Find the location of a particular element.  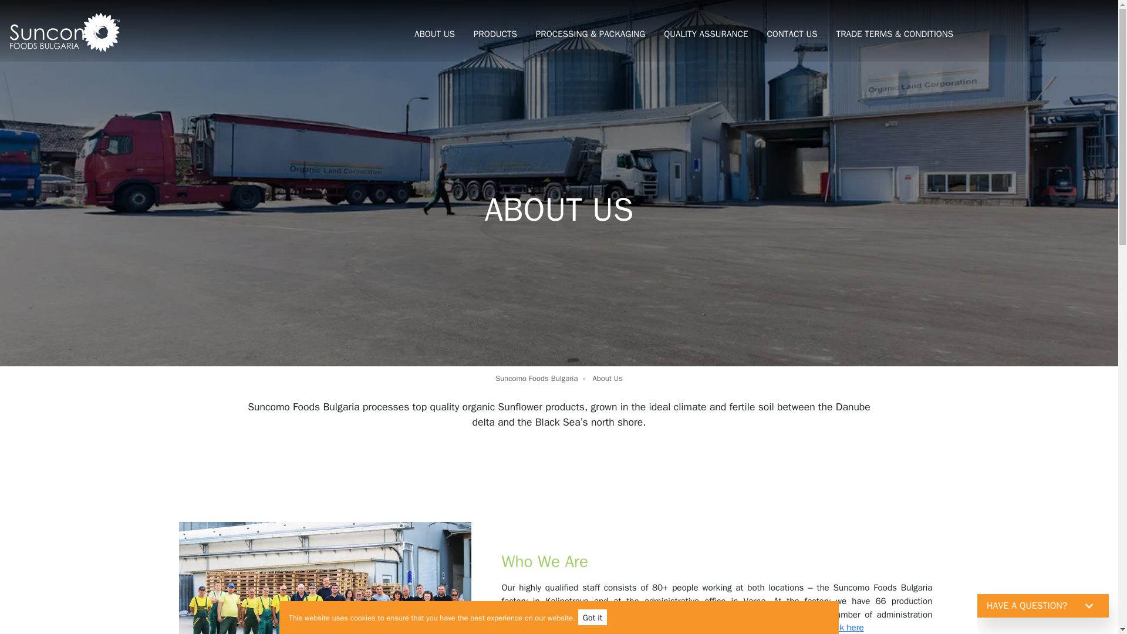

QUALITY ASSURANCE is located at coordinates (706, 34).